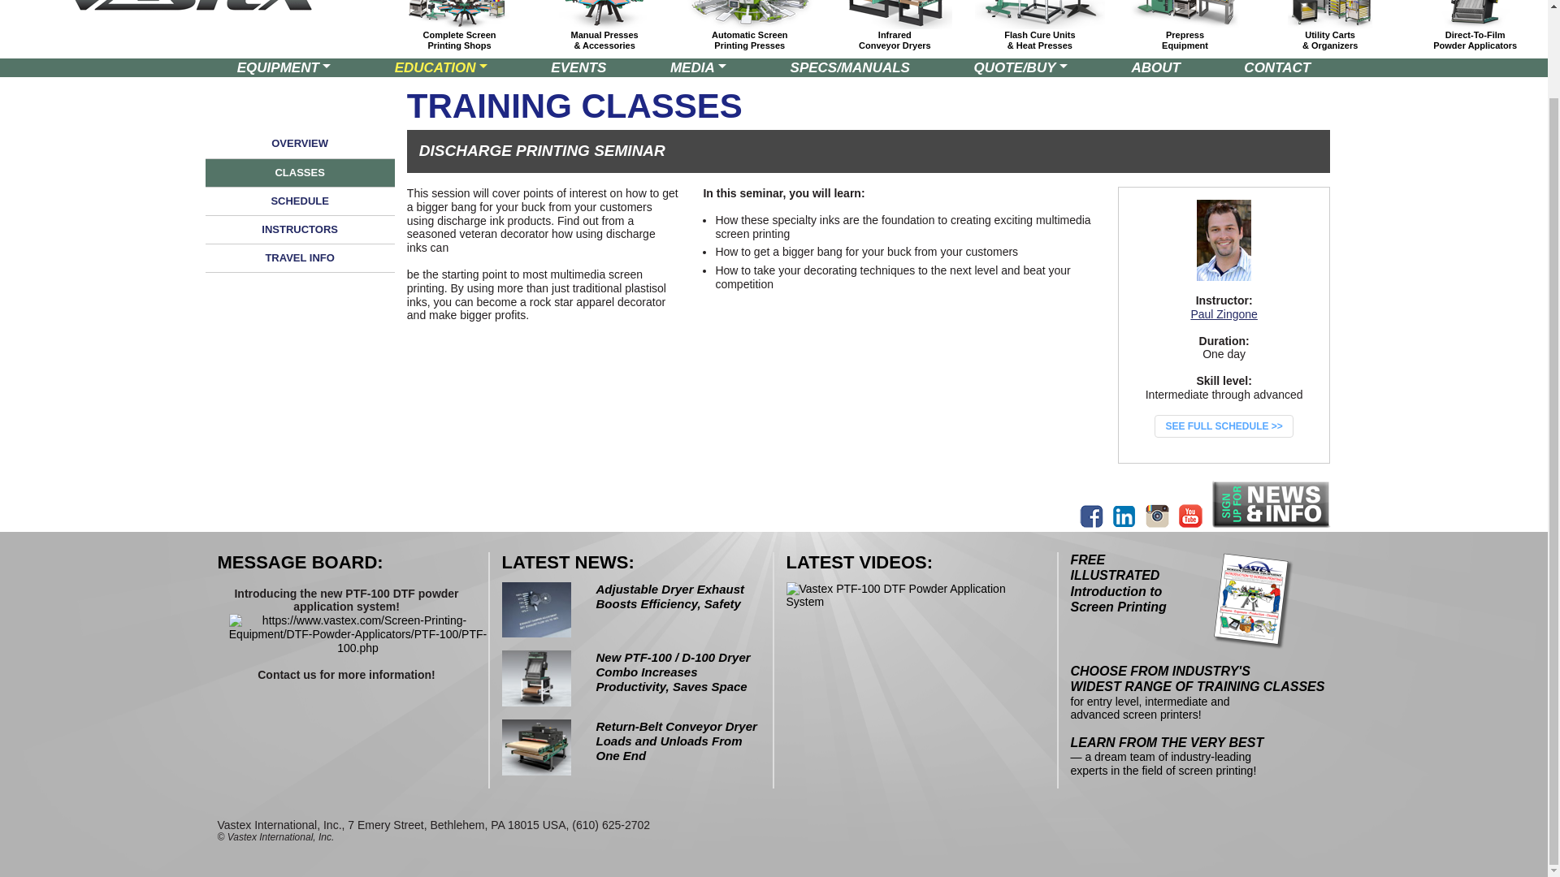  What do you see at coordinates (1185, 39) in the screenshot?
I see `EQUIPMENT` at bounding box center [1185, 39].